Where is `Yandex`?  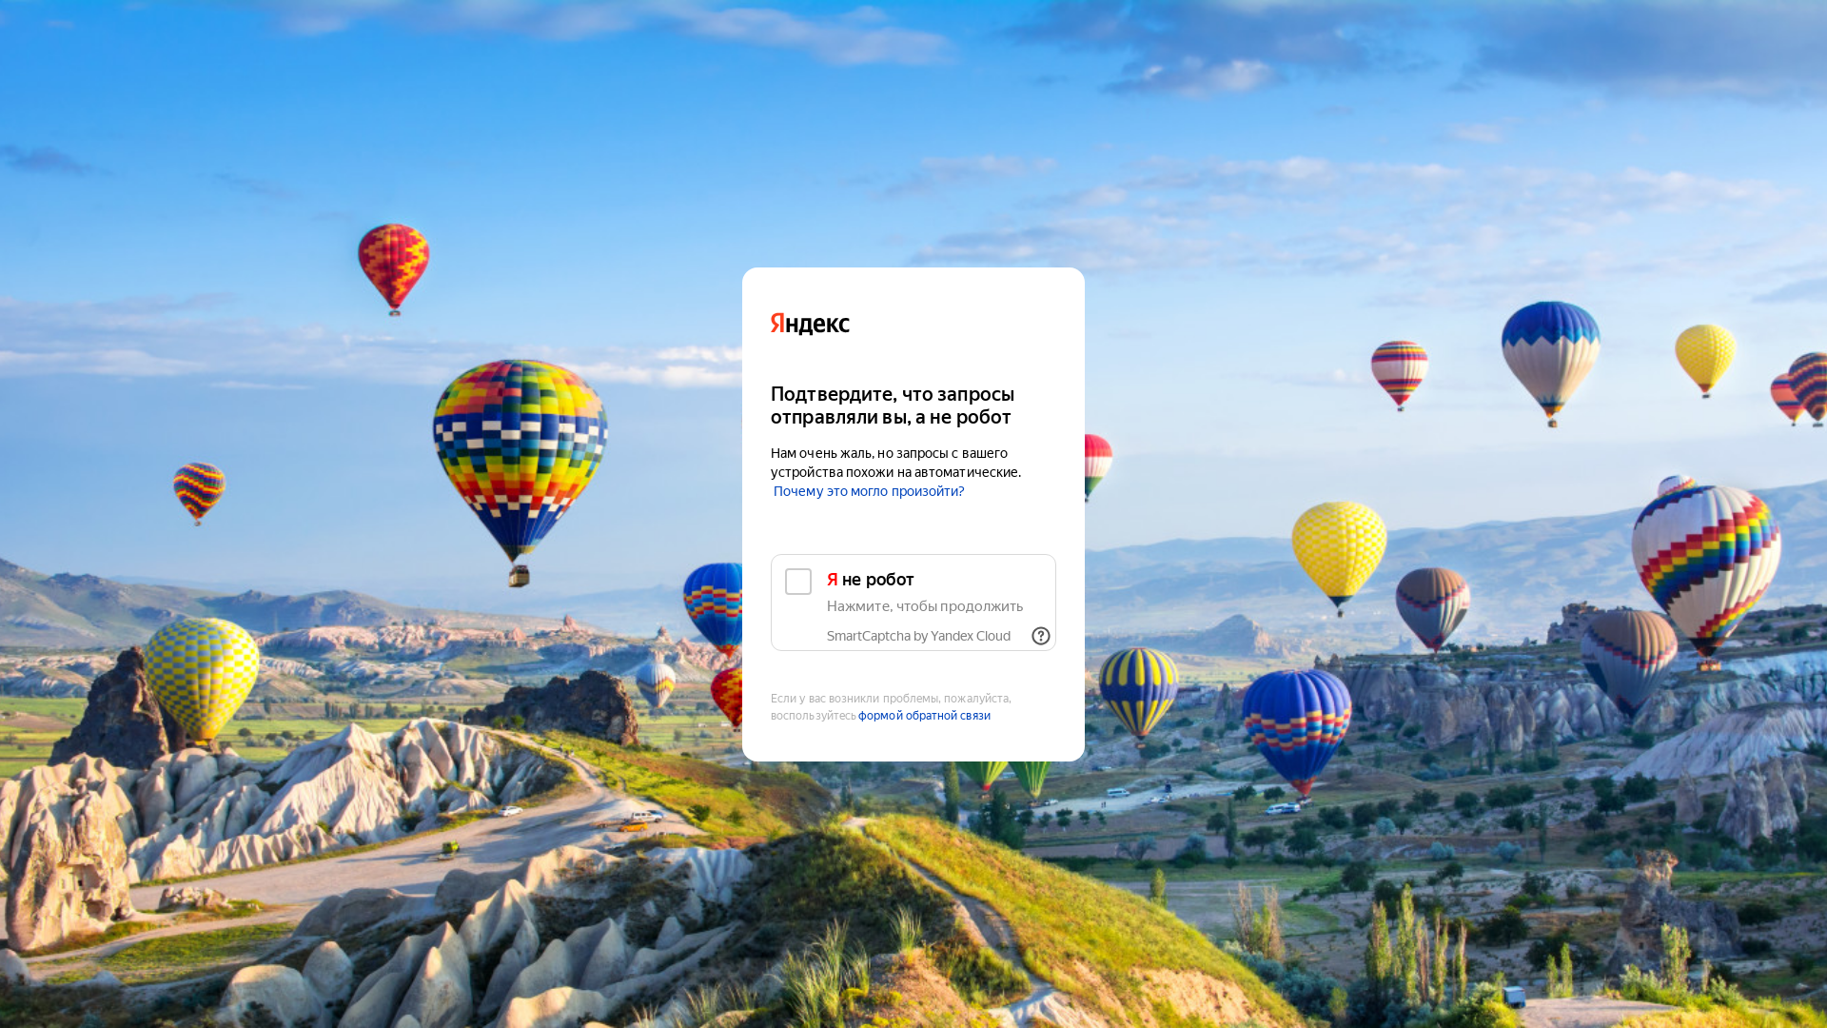
Yandex is located at coordinates (913, 322).